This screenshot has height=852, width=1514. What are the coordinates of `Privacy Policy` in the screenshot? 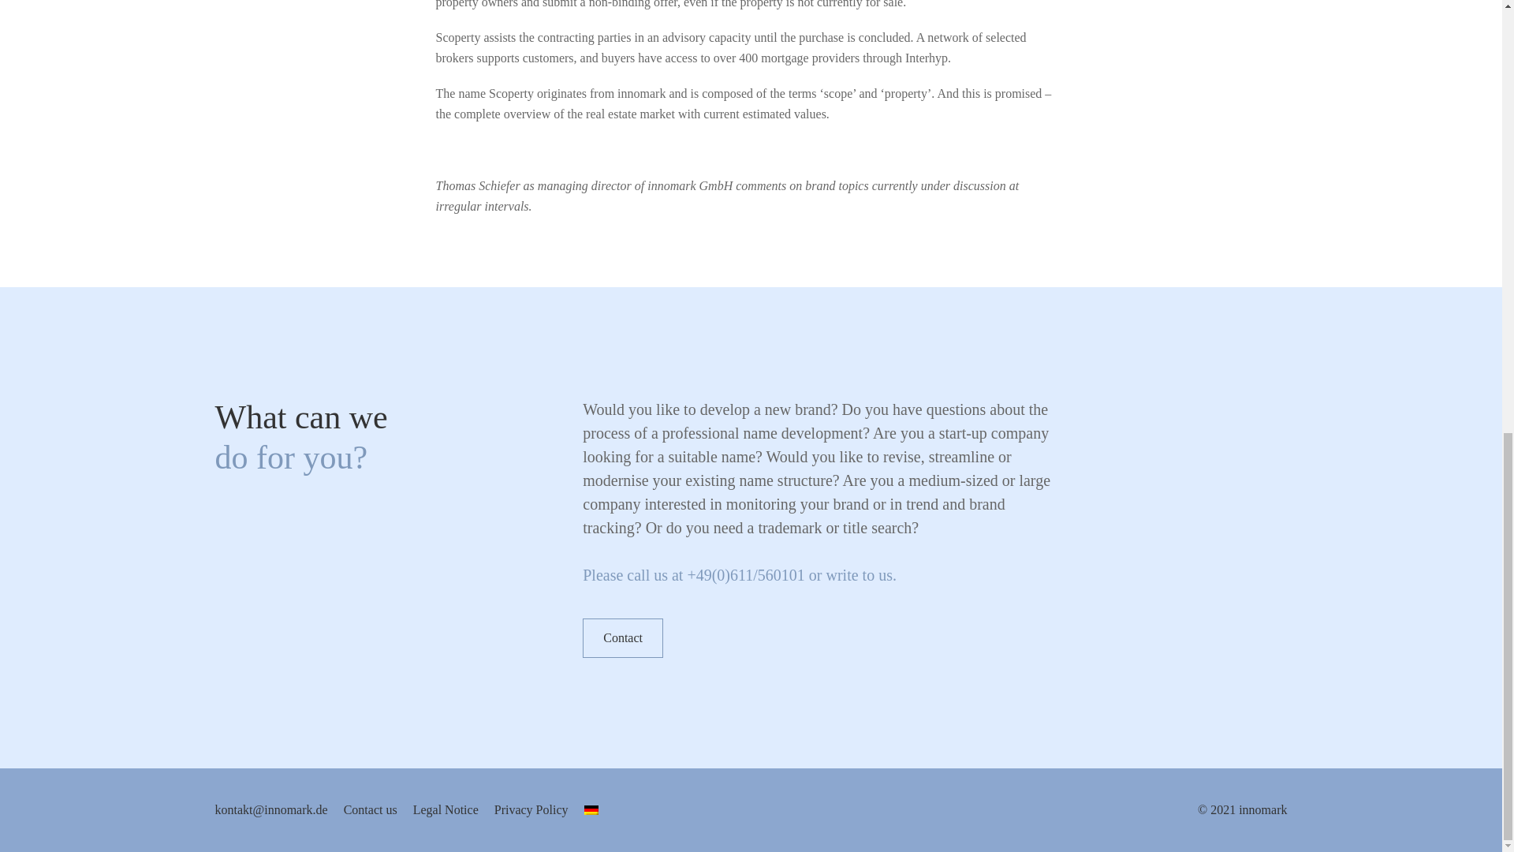 It's located at (531, 810).